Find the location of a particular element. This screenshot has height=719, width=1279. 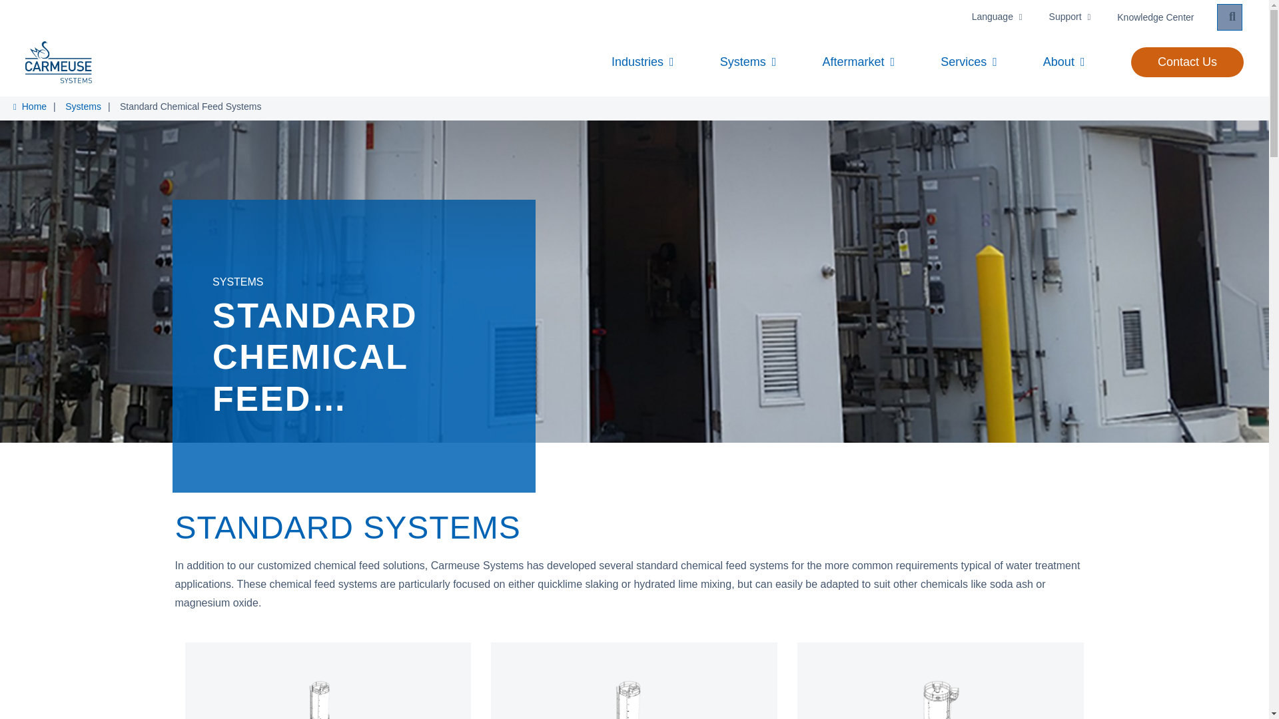

Carmeuse Systems Logo Link is located at coordinates (59, 62).